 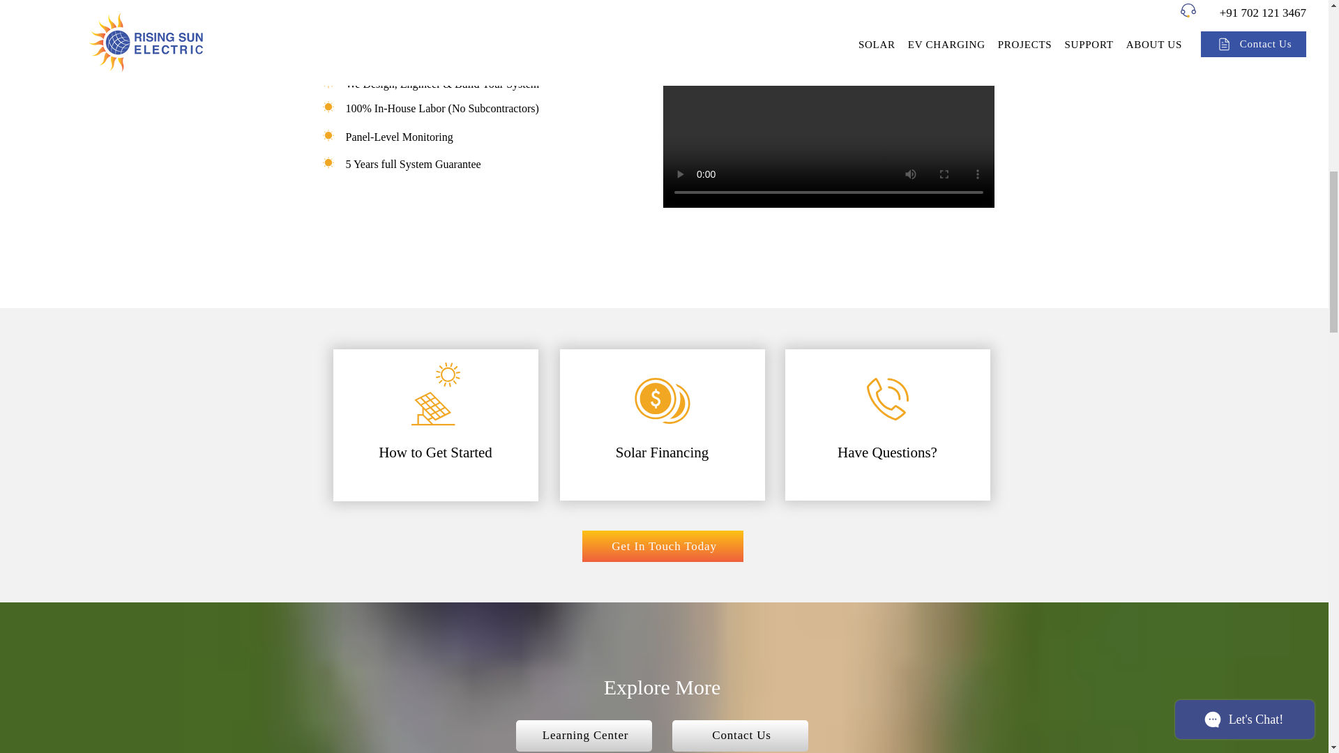 I want to click on Get In Touch Today, so click(x=662, y=546).